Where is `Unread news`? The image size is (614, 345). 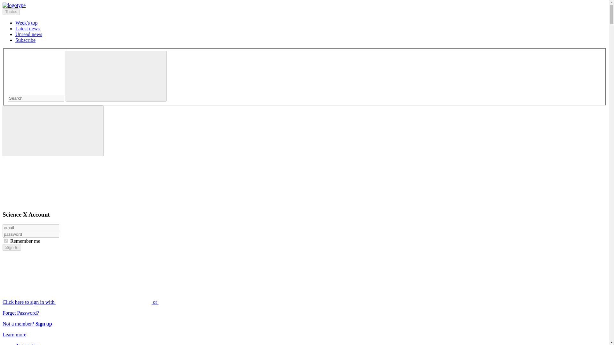
Unread news is located at coordinates (29, 34).